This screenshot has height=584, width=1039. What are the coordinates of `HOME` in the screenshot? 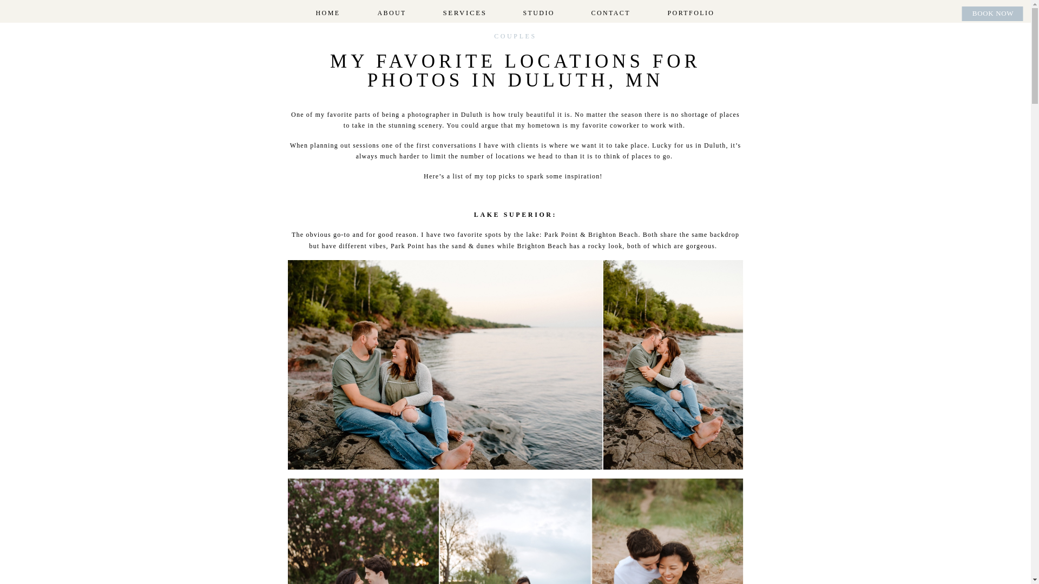 It's located at (327, 14).